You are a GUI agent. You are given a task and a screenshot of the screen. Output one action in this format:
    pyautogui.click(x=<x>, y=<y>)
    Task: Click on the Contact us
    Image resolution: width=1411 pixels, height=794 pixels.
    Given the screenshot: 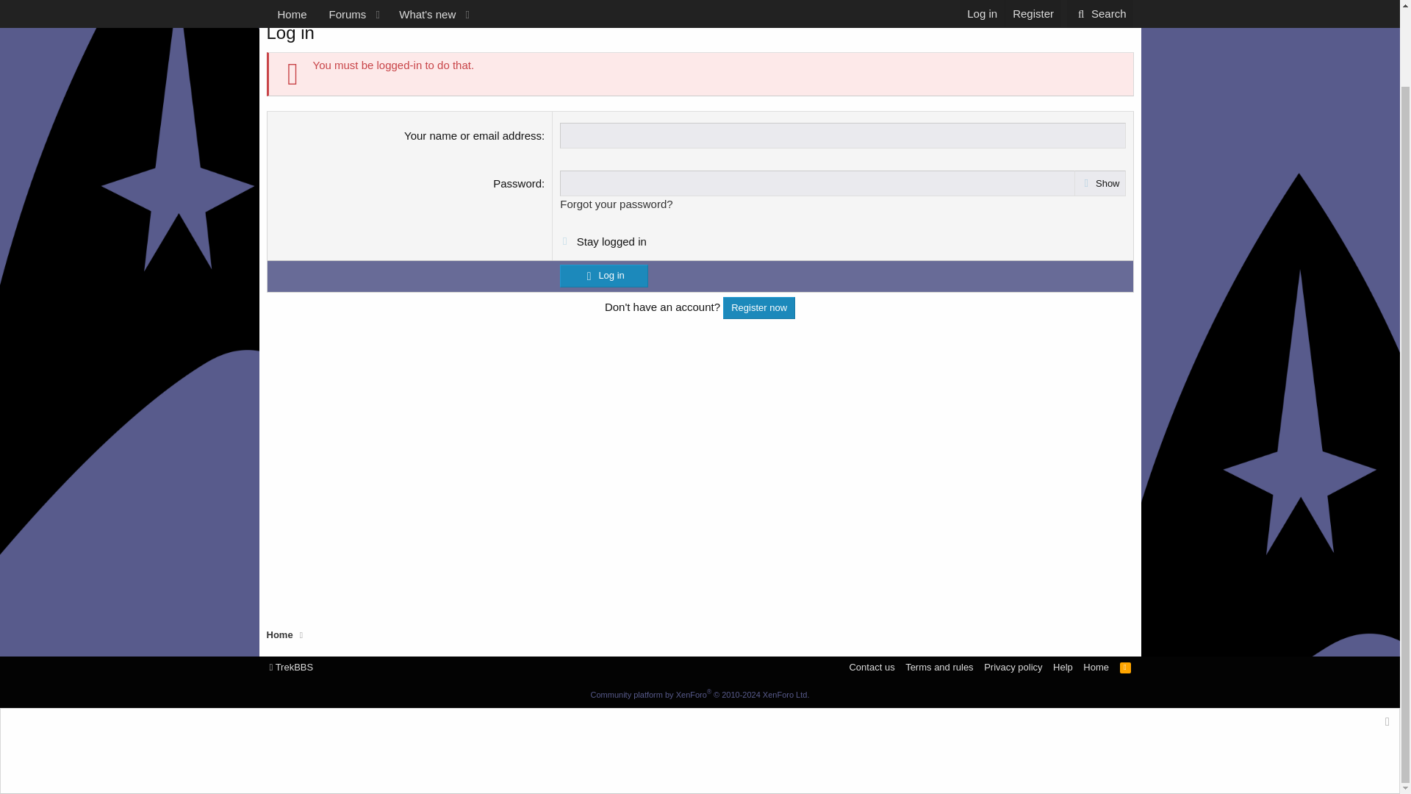 What is the action you would take?
    pyautogui.click(x=872, y=666)
    